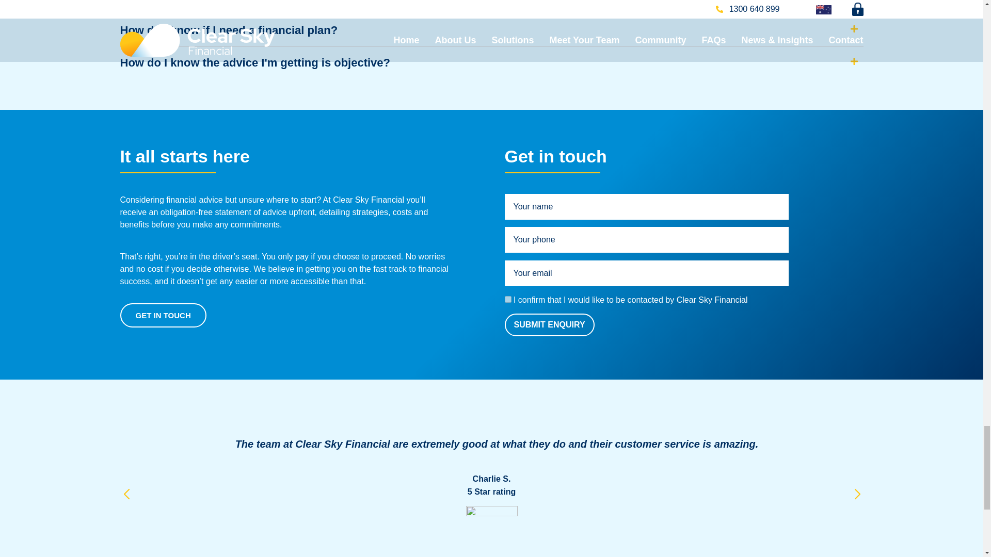  What do you see at coordinates (163, 315) in the screenshot?
I see `GET IN TOUCH` at bounding box center [163, 315].